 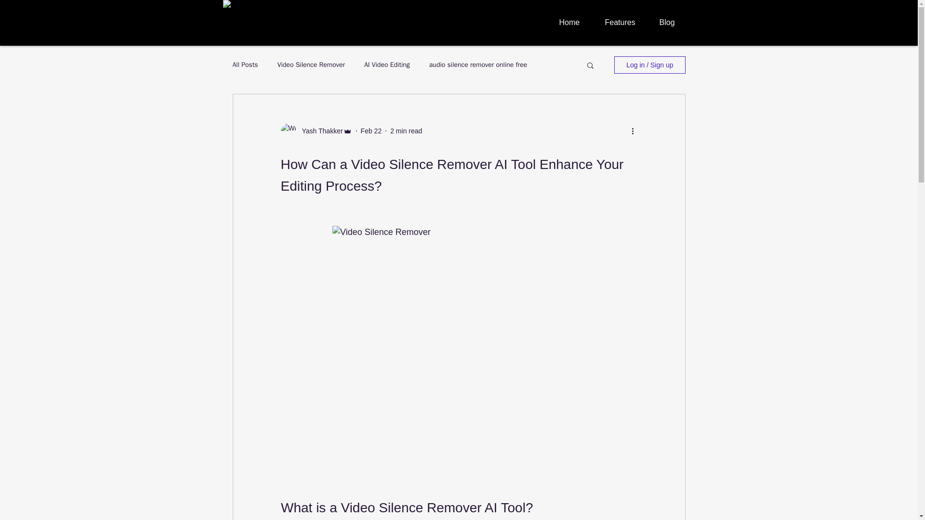 What do you see at coordinates (478, 65) in the screenshot?
I see `audio silence remover online free` at bounding box center [478, 65].